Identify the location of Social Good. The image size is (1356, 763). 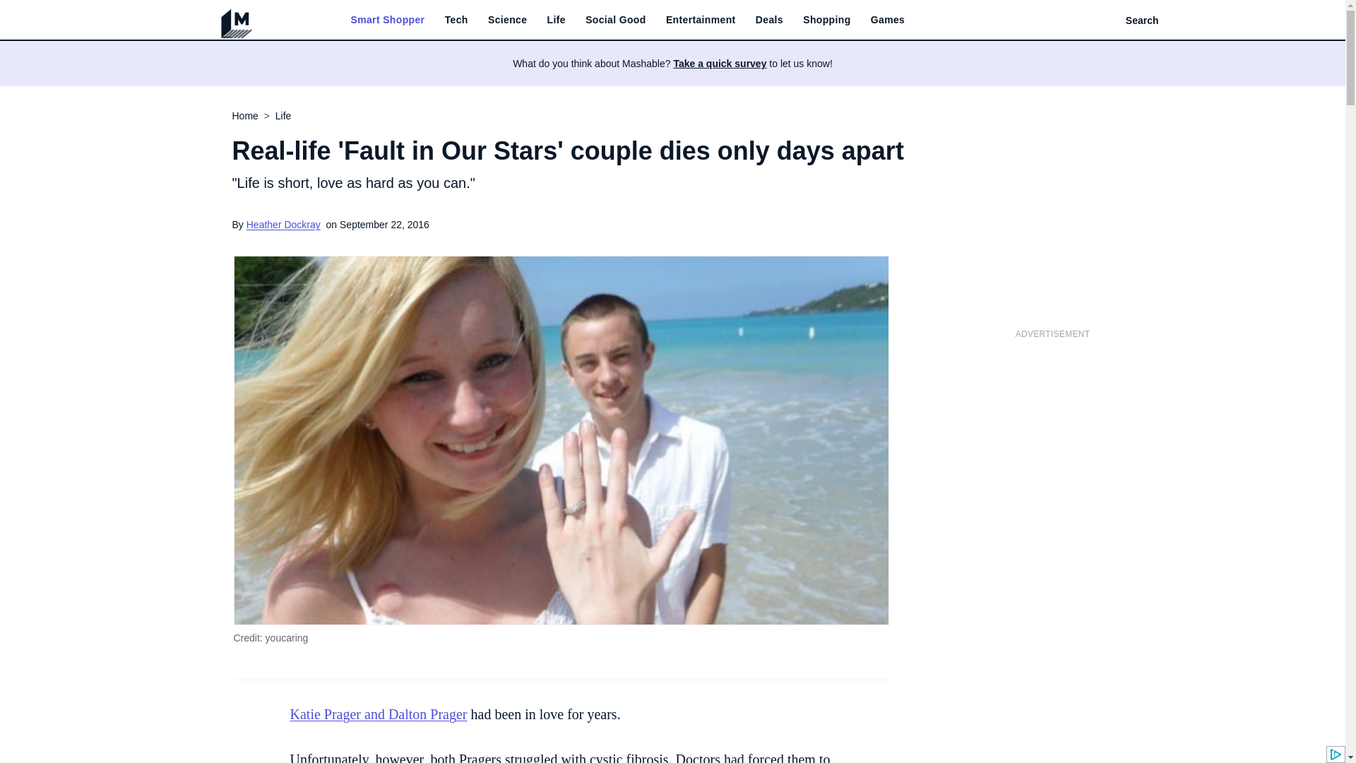
(616, 20).